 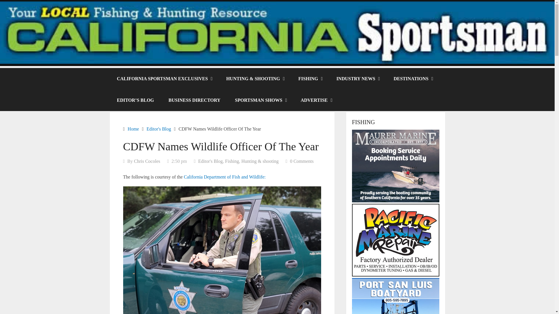 I want to click on Posts by Chris Cocoles, so click(x=147, y=161).